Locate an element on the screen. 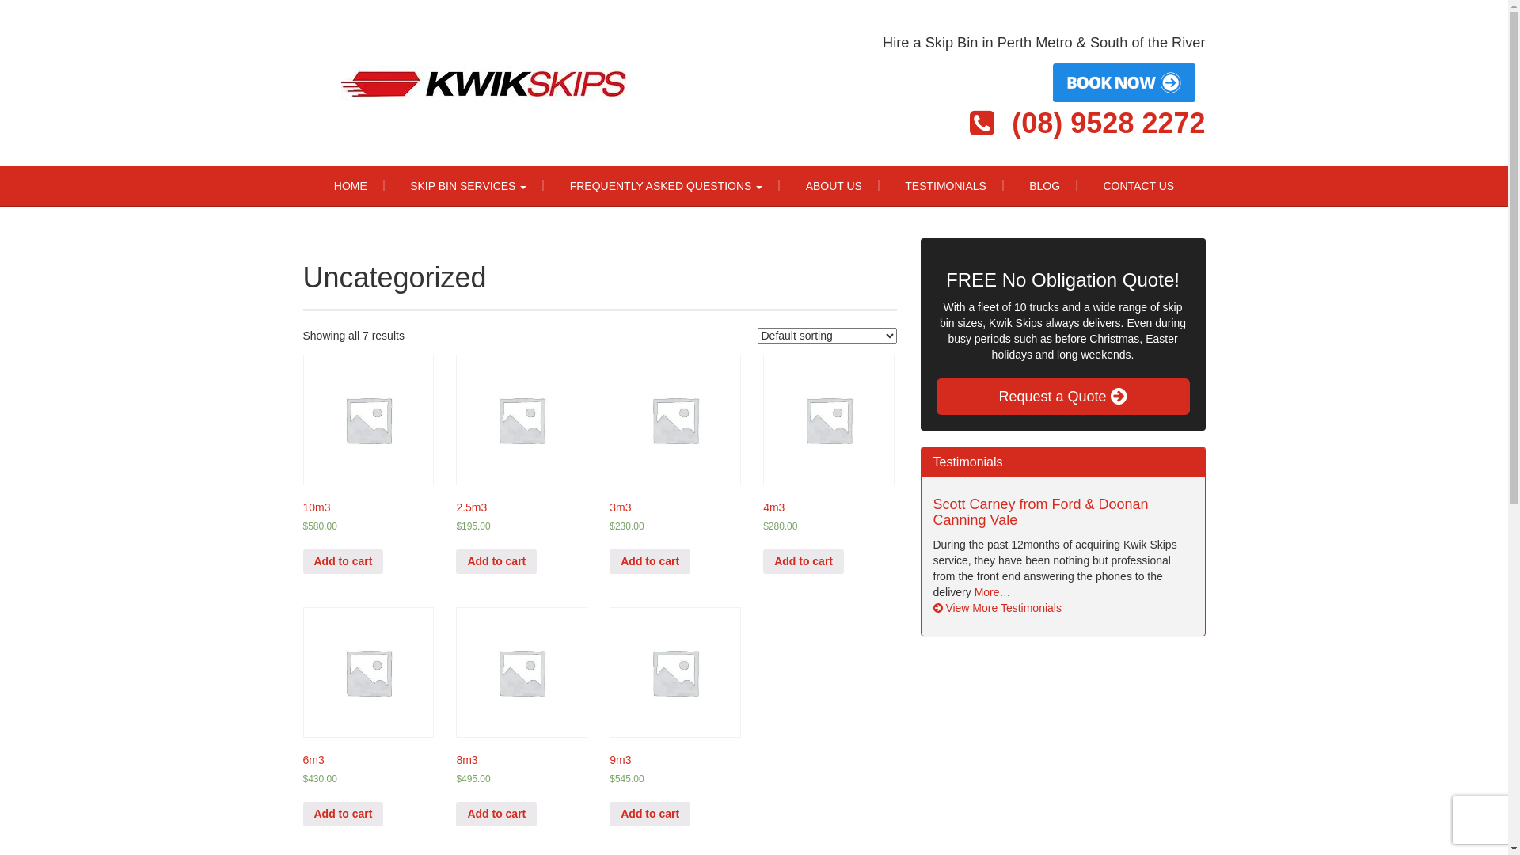 The image size is (1520, 855). FREQUENTLY ASKED QUESTIONS is located at coordinates (667, 186).